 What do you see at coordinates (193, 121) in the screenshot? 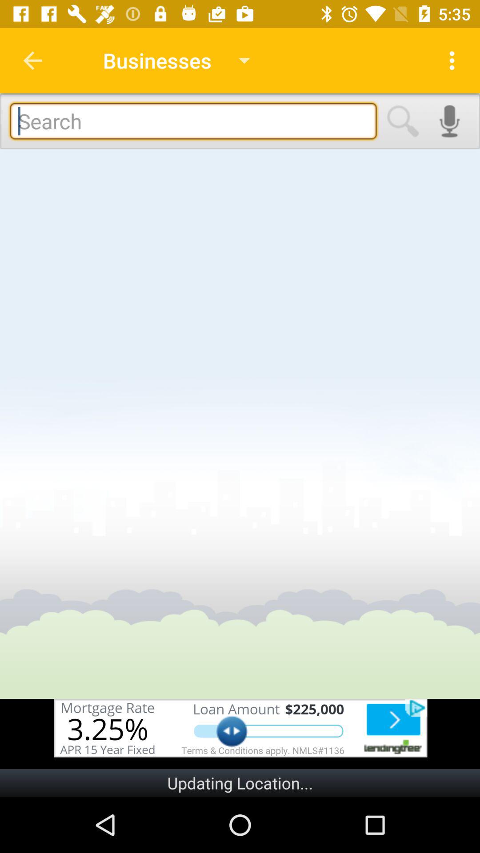
I see `text in search` at bounding box center [193, 121].